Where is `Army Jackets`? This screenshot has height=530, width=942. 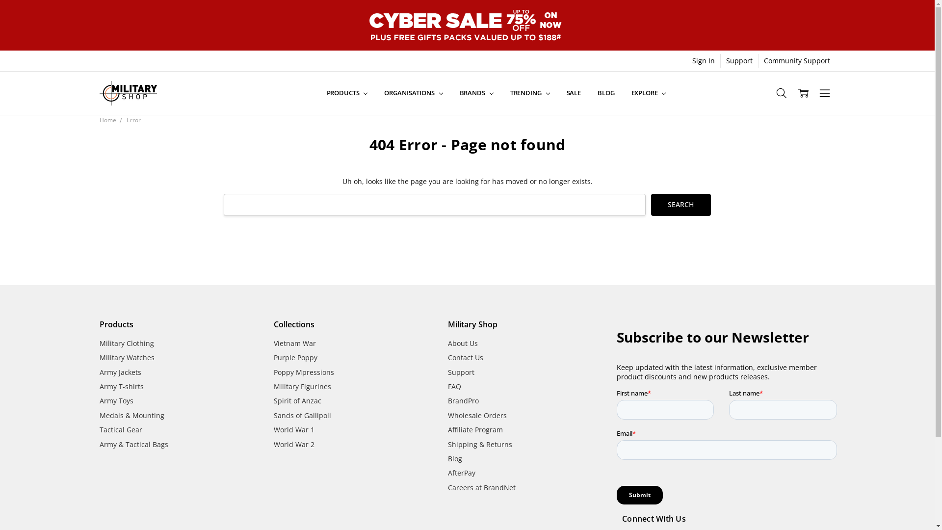 Army Jackets is located at coordinates (120, 372).